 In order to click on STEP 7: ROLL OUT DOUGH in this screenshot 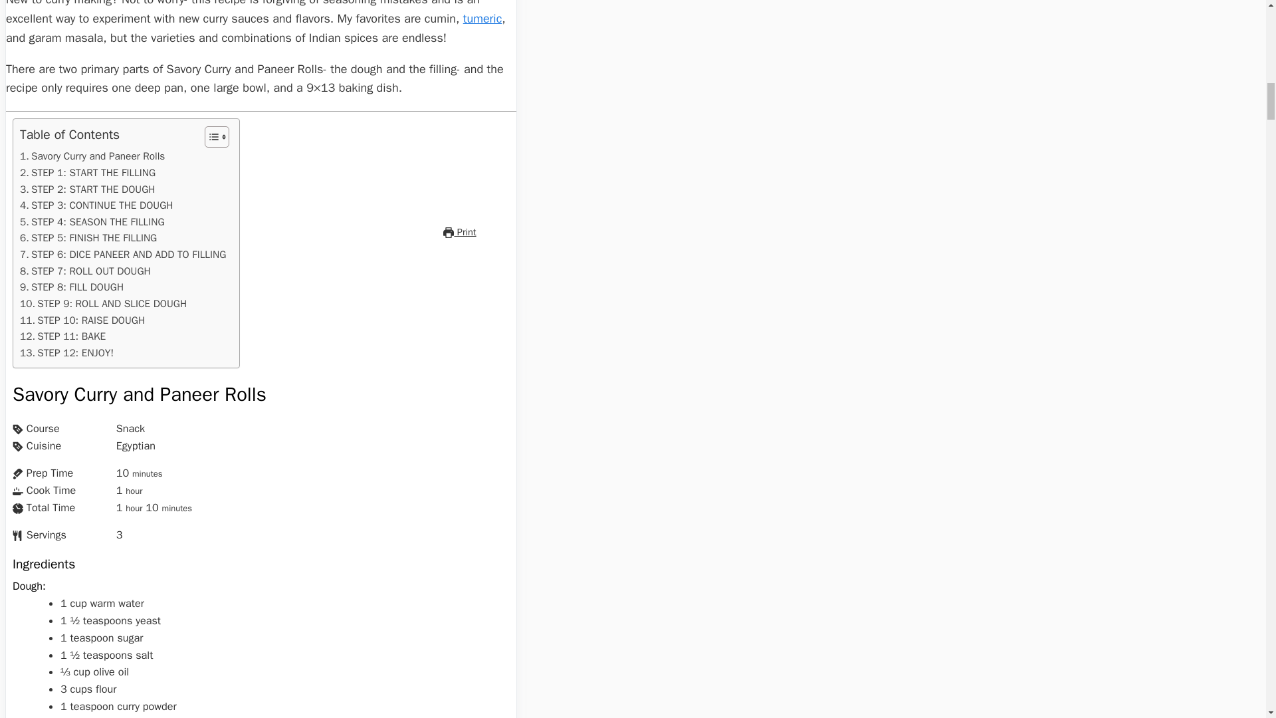, I will do `click(85, 271)`.